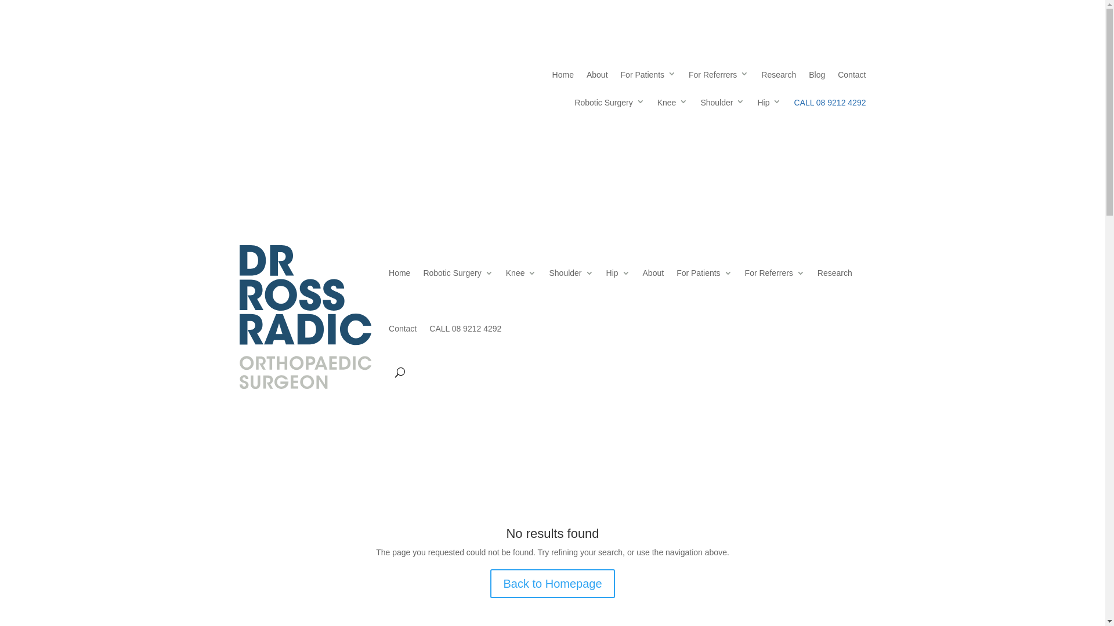 This screenshot has width=1114, height=626. I want to click on Knee, so click(521, 273).